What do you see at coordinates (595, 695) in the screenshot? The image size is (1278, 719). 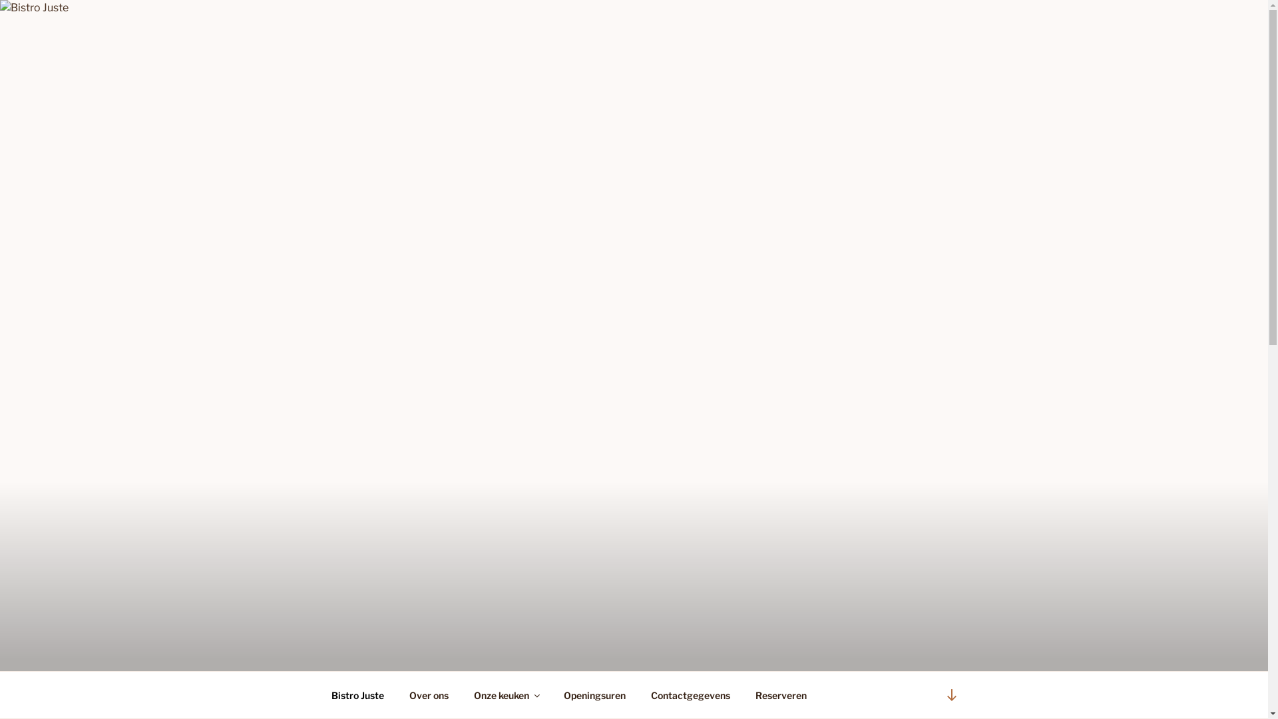 I see `Openingsuren` at bounding box center [595, 695].